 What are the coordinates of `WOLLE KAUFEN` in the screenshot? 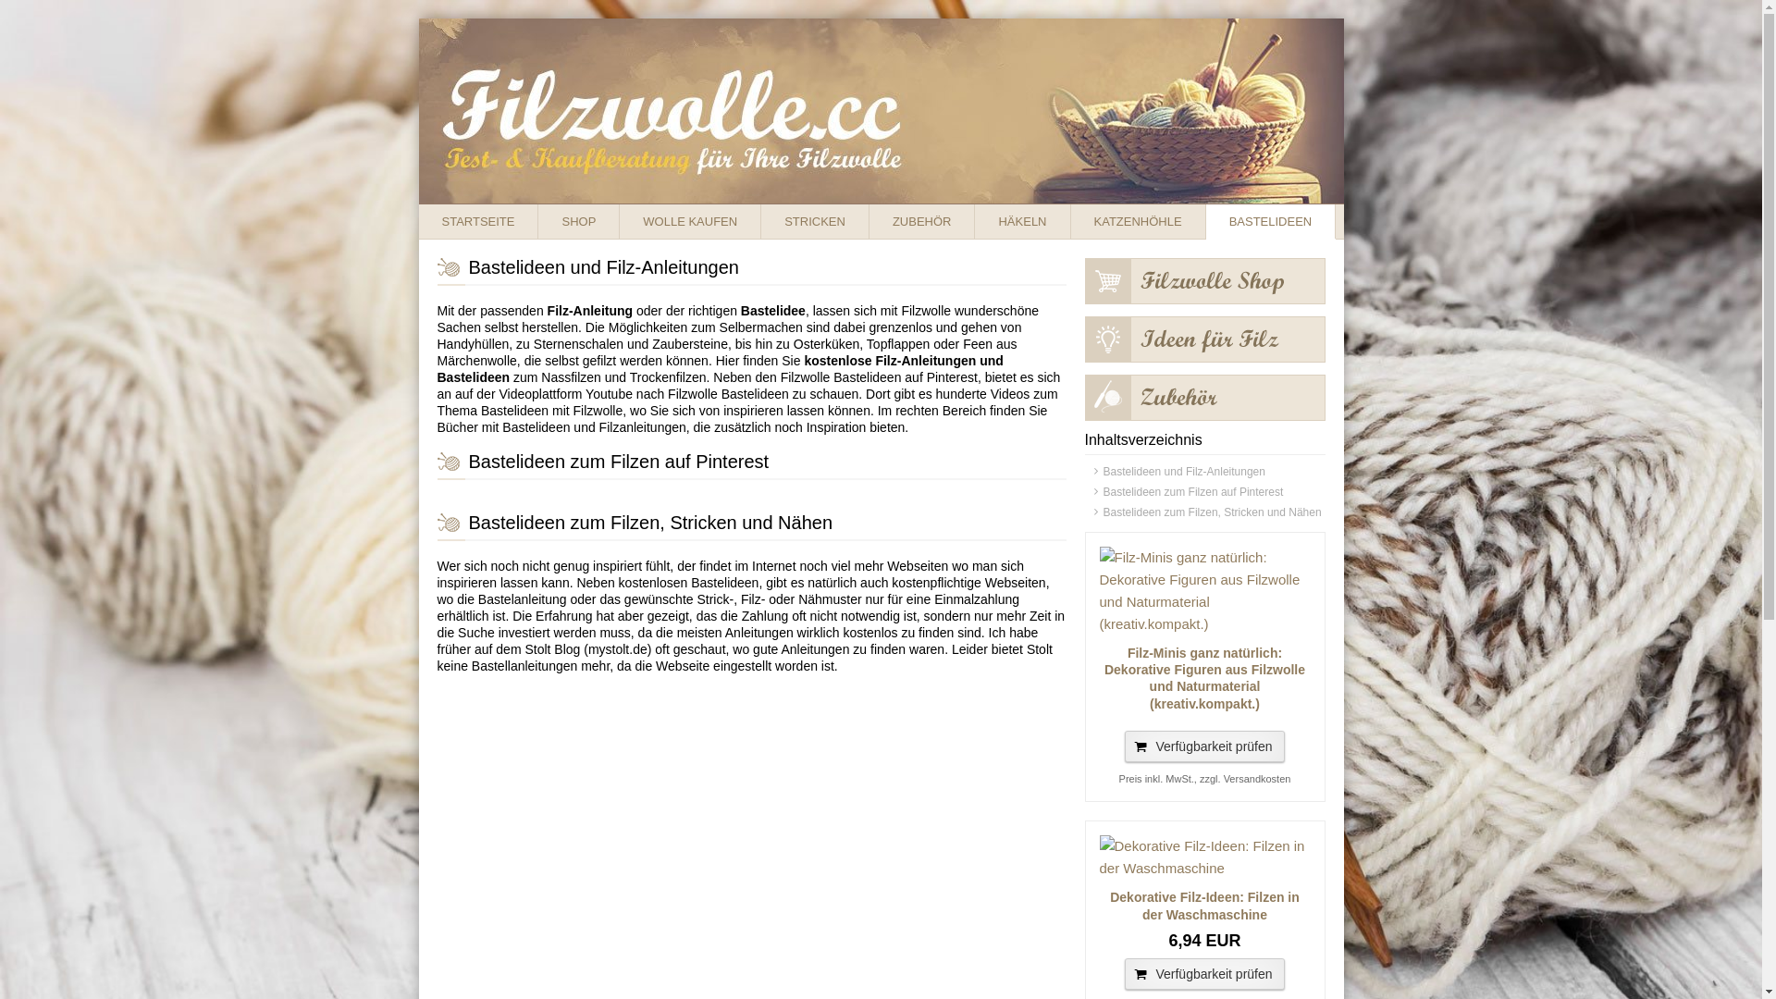 It's located at (690, 222).